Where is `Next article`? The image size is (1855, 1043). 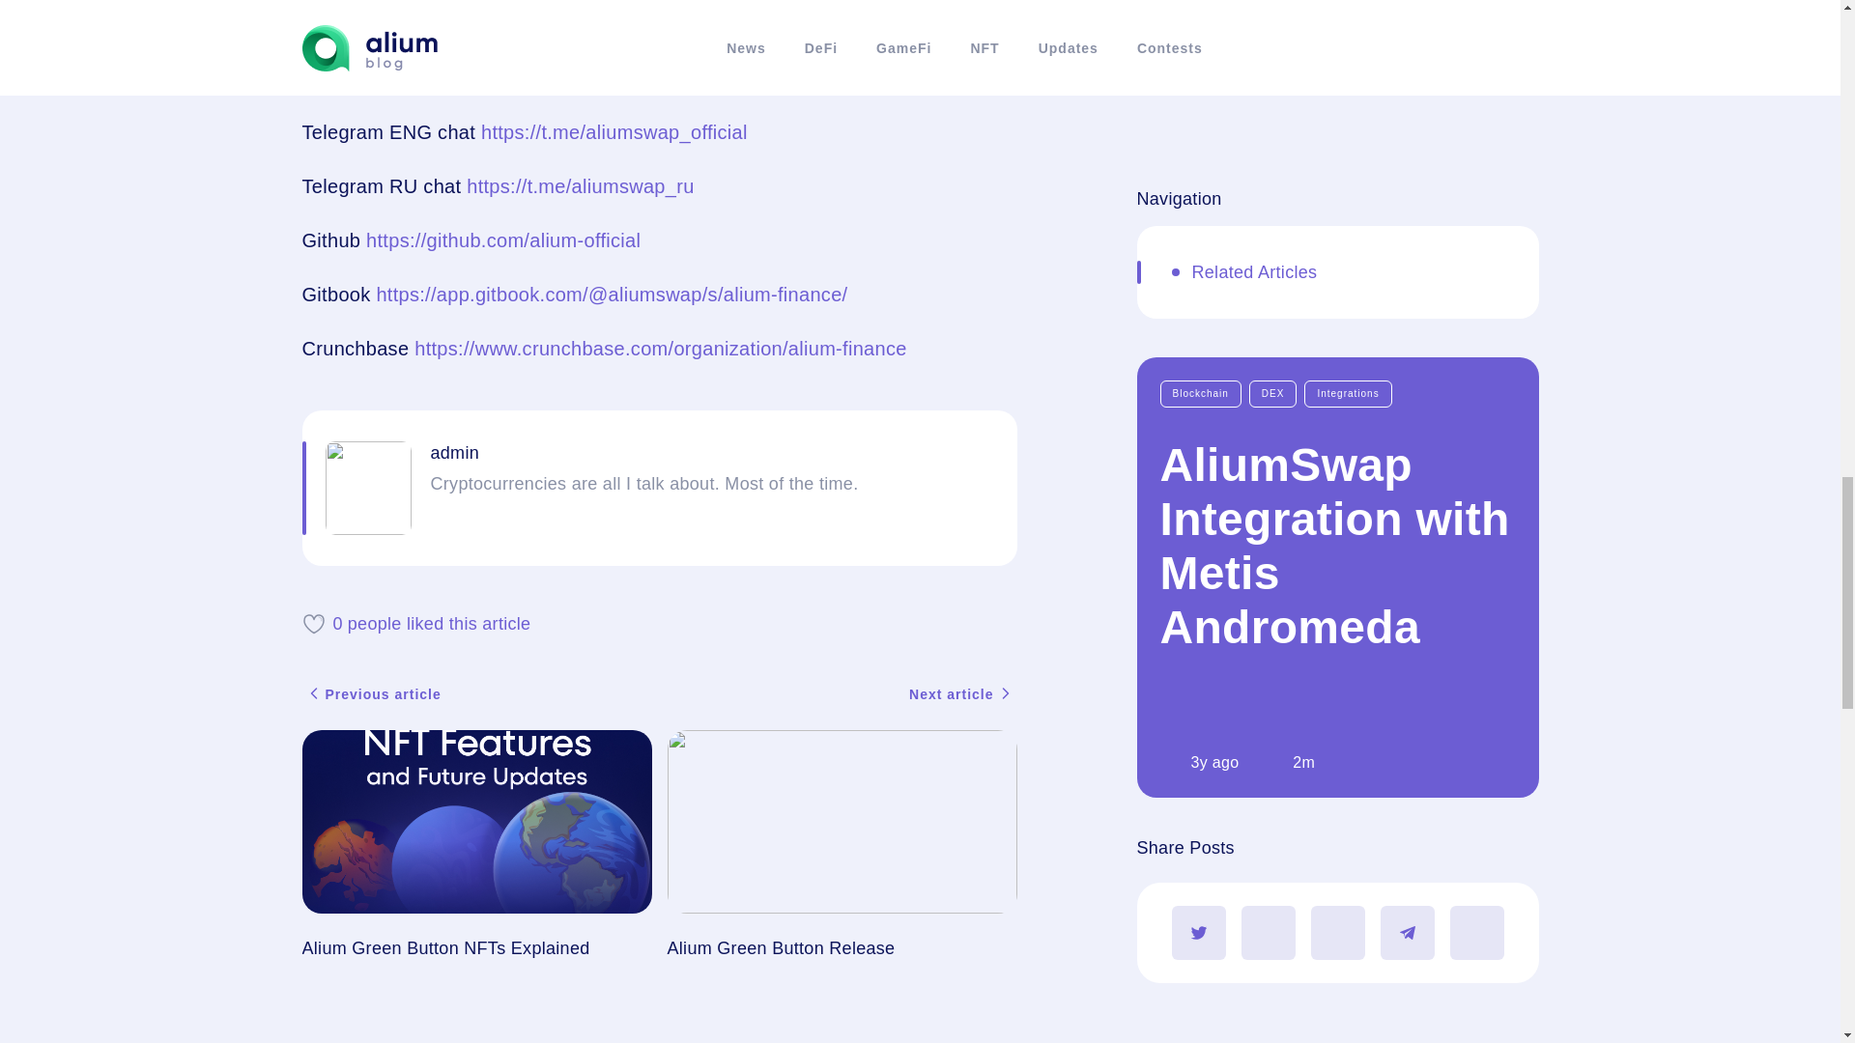 Next article is located at coordinates (962, 694).